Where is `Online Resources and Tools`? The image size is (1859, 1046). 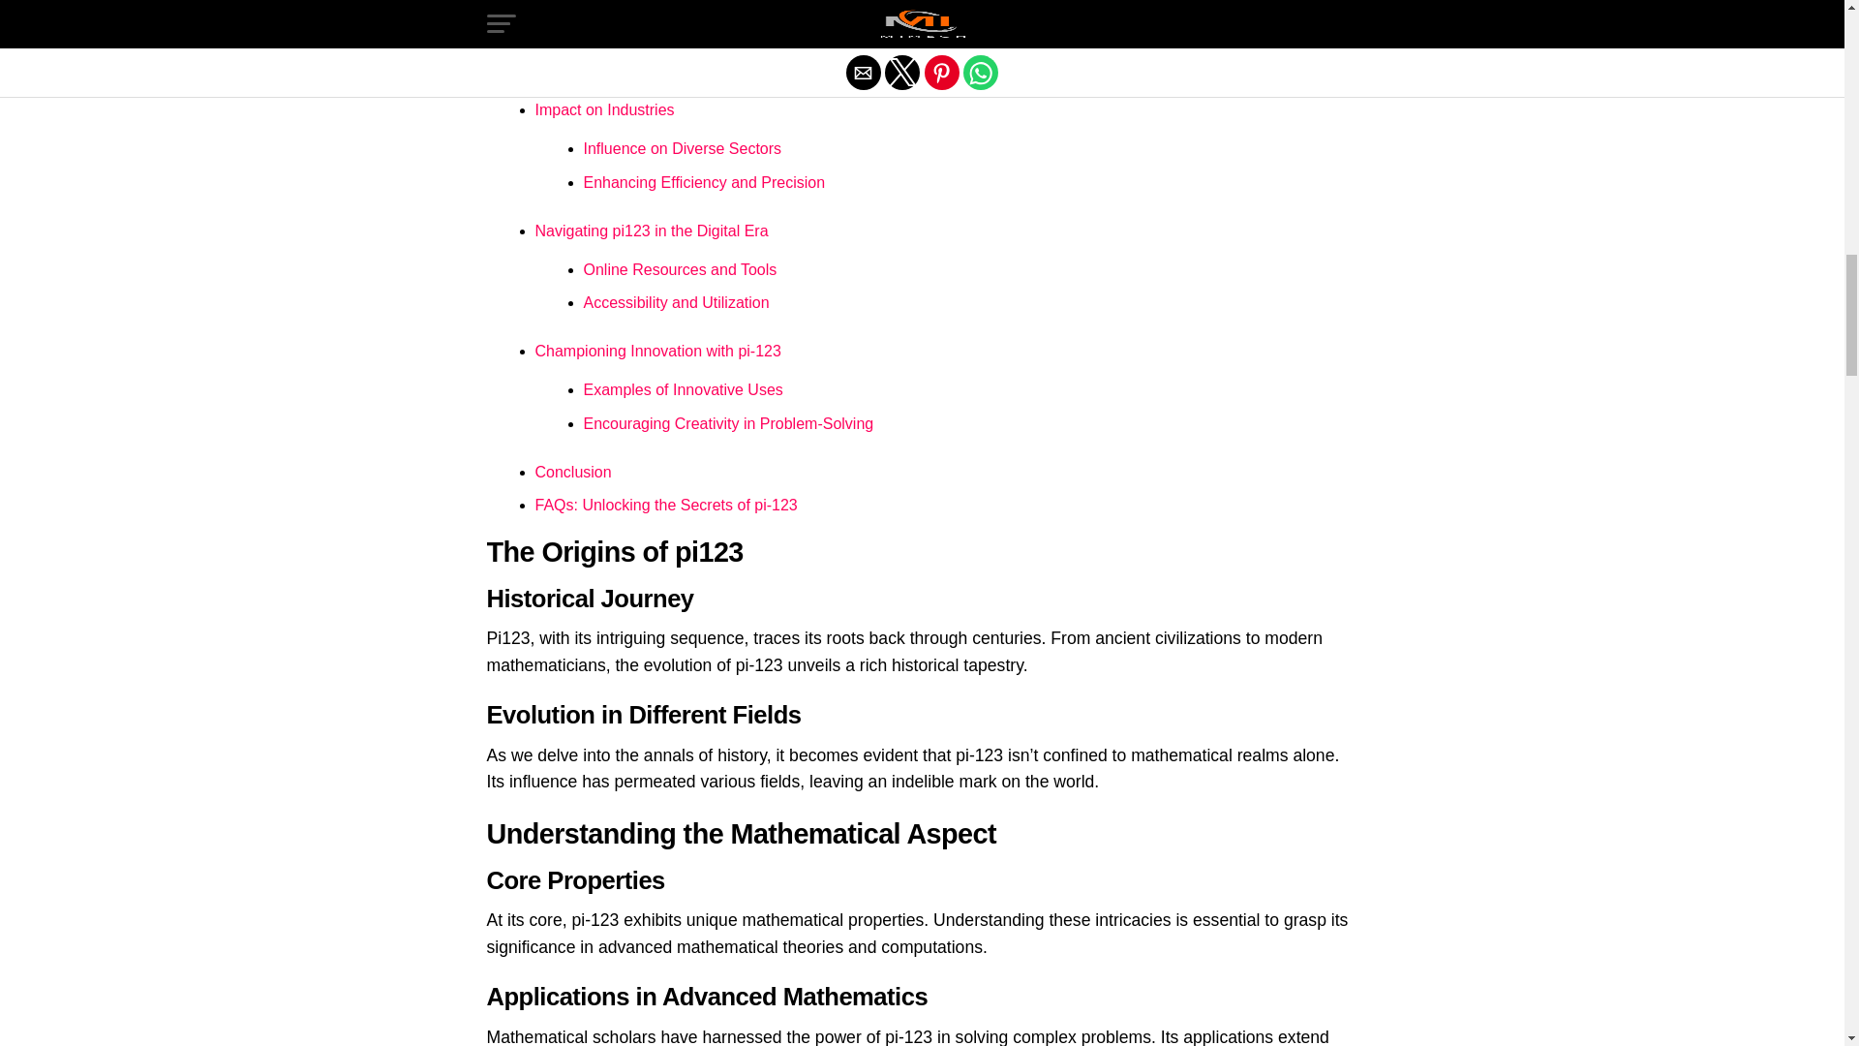 Online Resources and Tools is located at coordinates (680, 269).